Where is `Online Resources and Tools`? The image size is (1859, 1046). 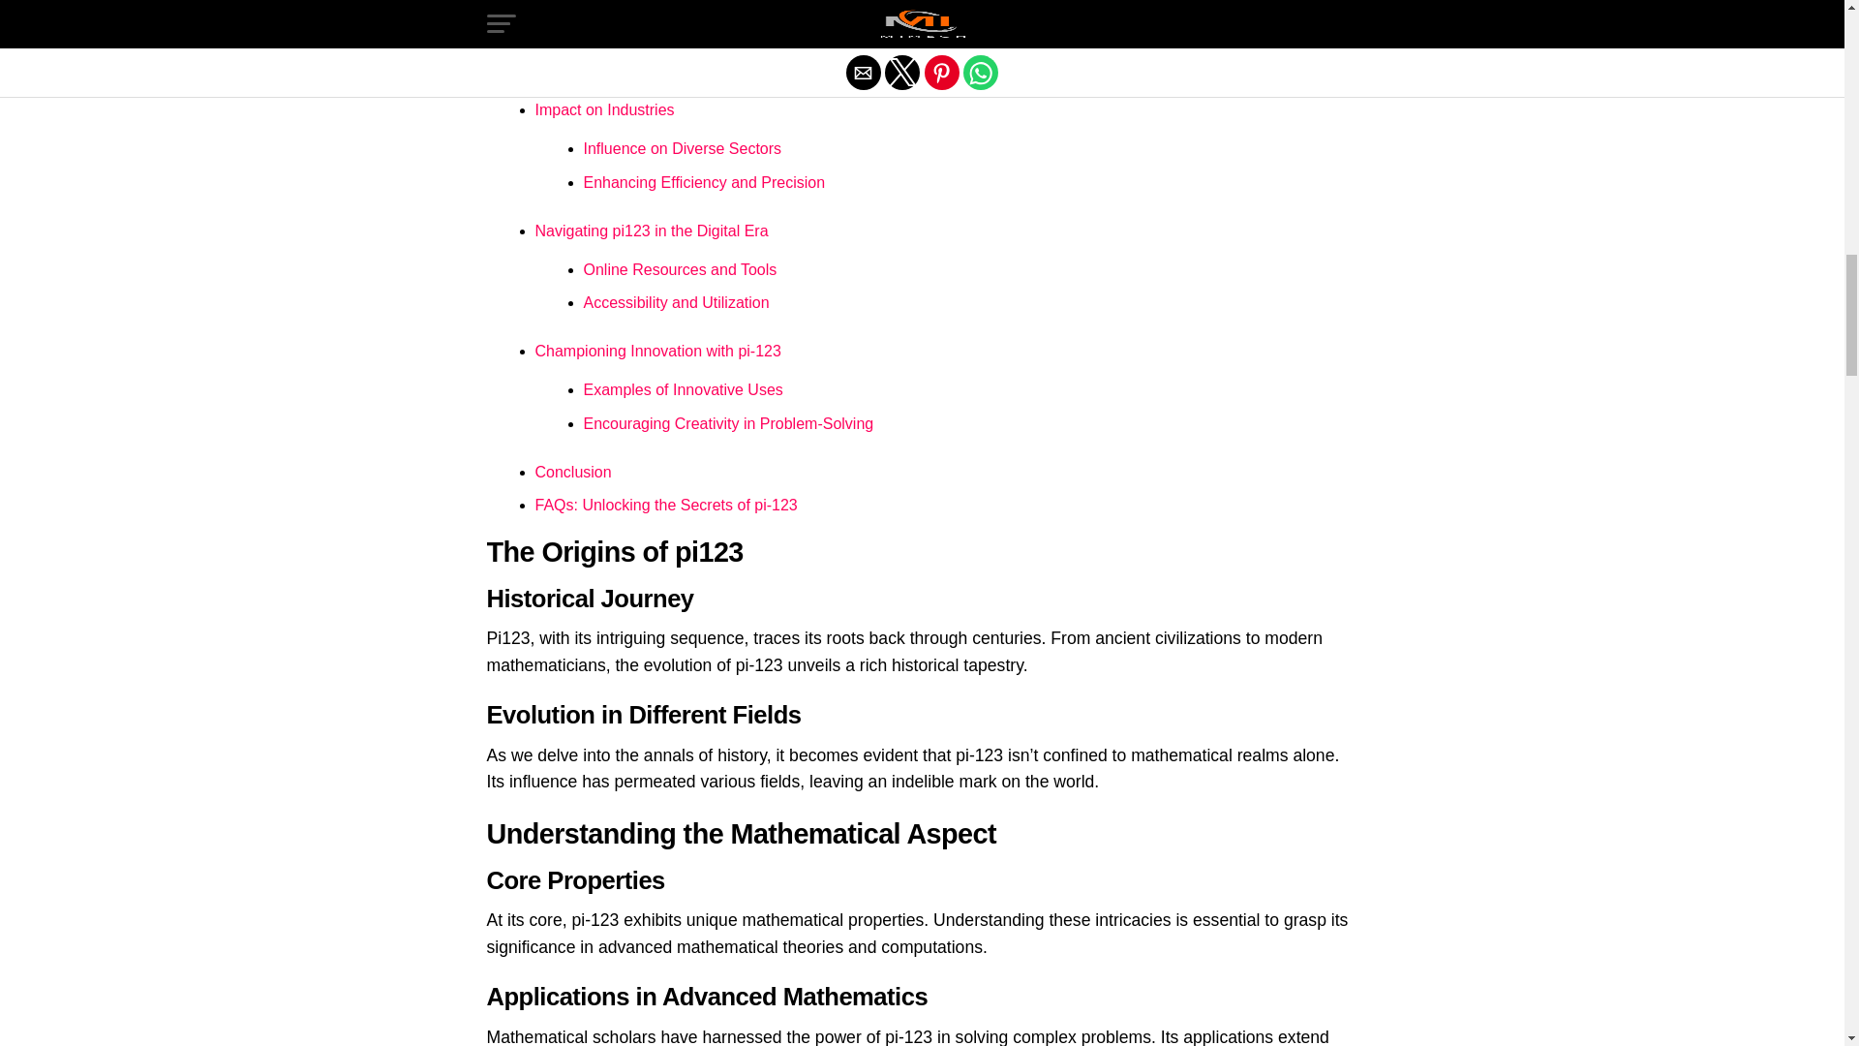 Online Resources and Tools is located at coordinates (680, 269).